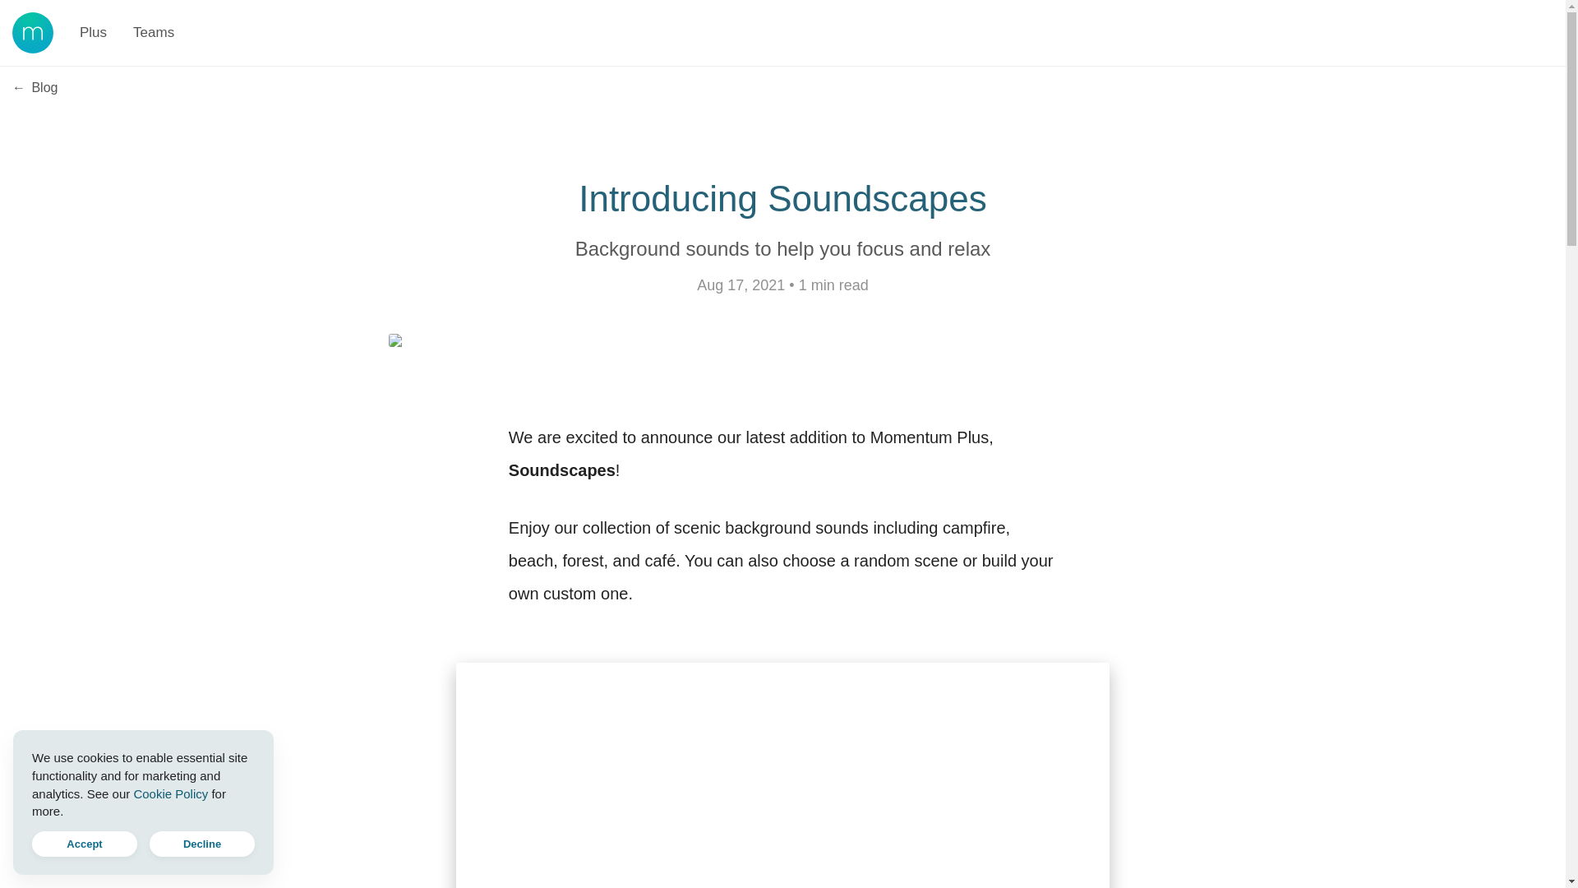  What do you see at coordinates (170, 793) in the screenshot?
I see `Cookie Policy` at bounding box center [170, 793].